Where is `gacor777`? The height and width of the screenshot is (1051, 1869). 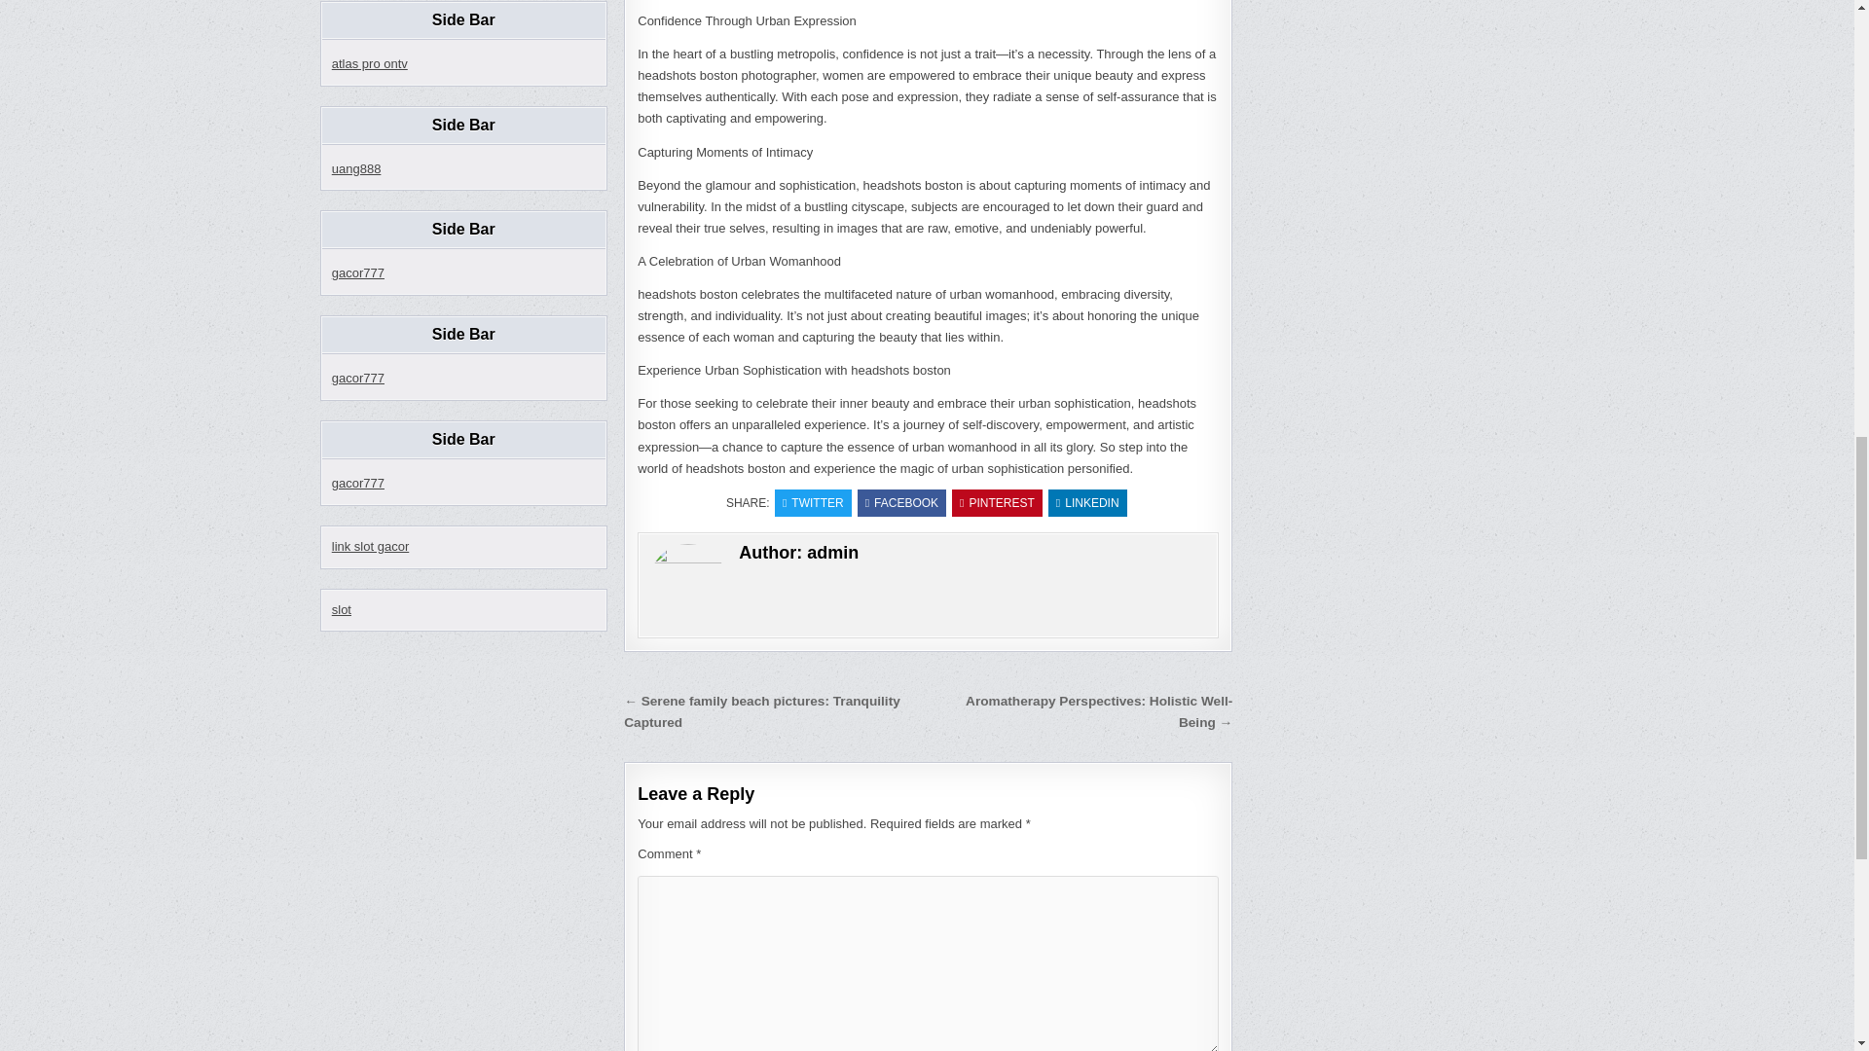
gacor777 is located at coordinates (358, 483).